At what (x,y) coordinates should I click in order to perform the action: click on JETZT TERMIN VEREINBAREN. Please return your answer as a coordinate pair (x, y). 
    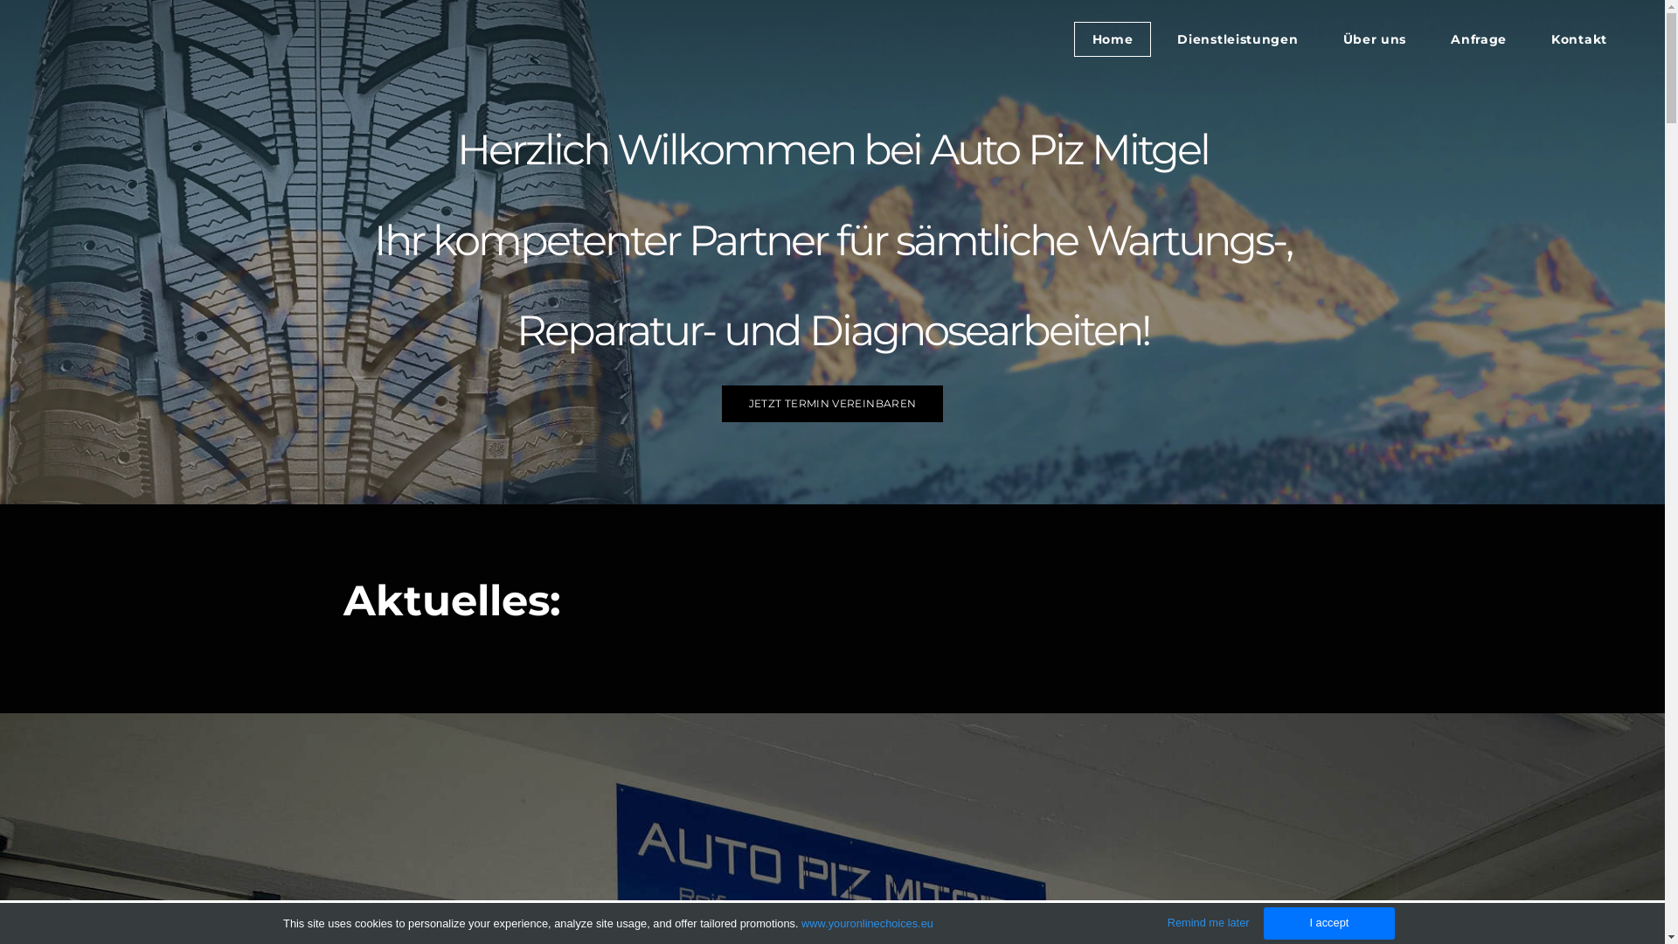
    Looking at the image, I should click on (833, 403).